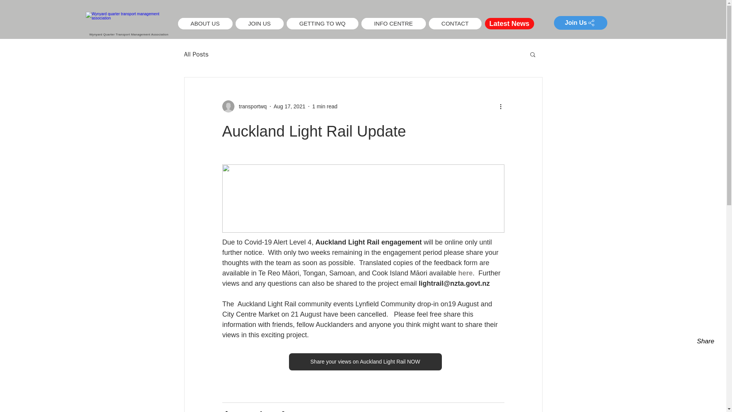 The image size is (732, 412). I want to click on GETTING TO WQ, so click(323, 24).